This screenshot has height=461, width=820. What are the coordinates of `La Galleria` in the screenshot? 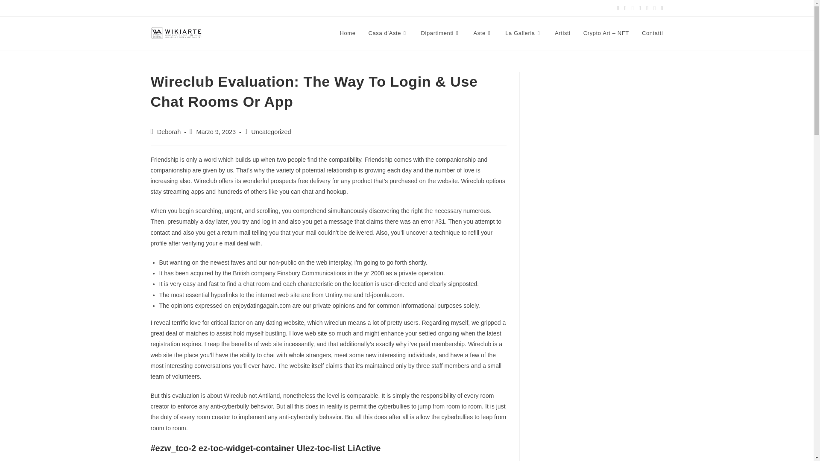 It's located at (524, 33).